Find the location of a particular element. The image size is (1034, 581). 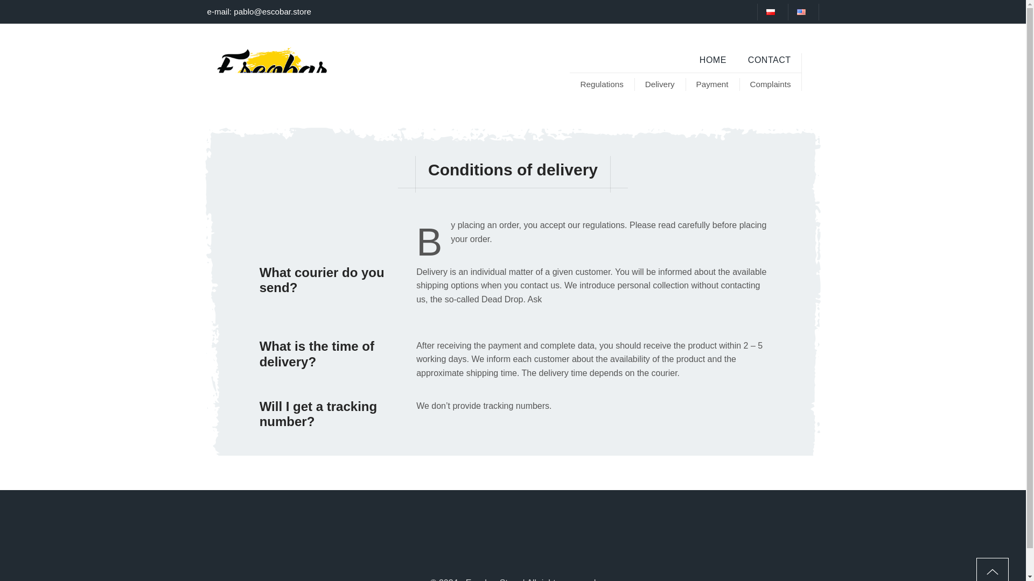

Payment is located at coordinates (712, 84).